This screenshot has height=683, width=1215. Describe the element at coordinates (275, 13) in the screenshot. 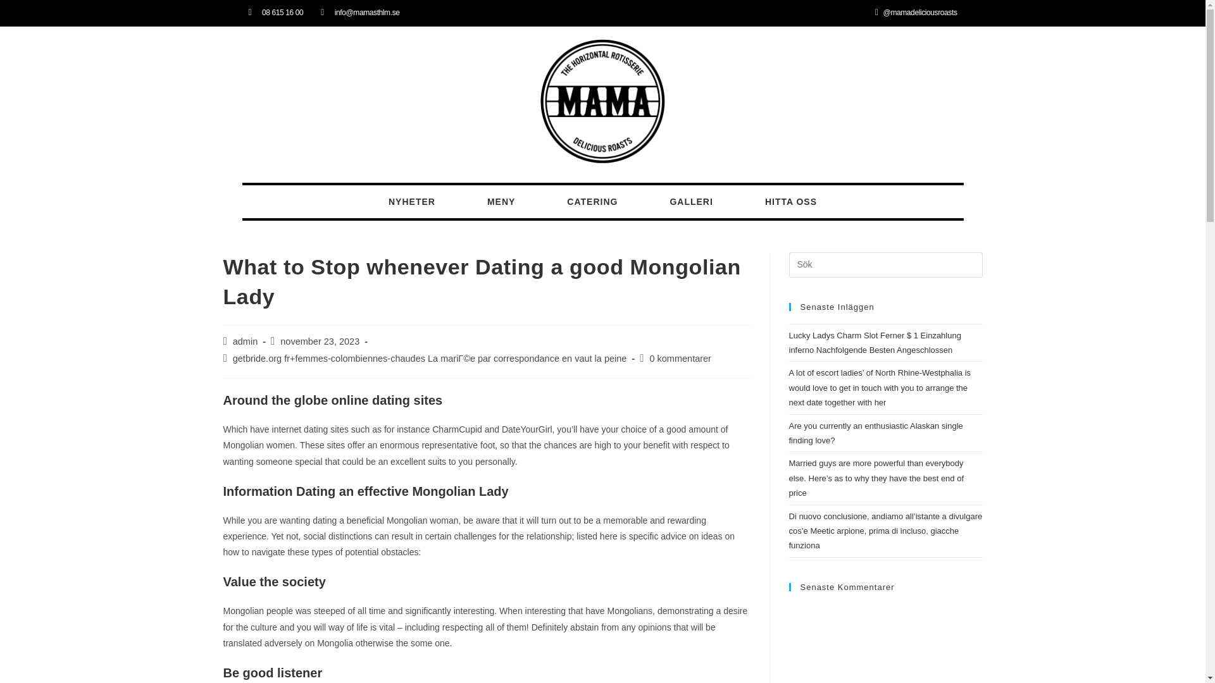

I see `08 615 16 00` at that location.